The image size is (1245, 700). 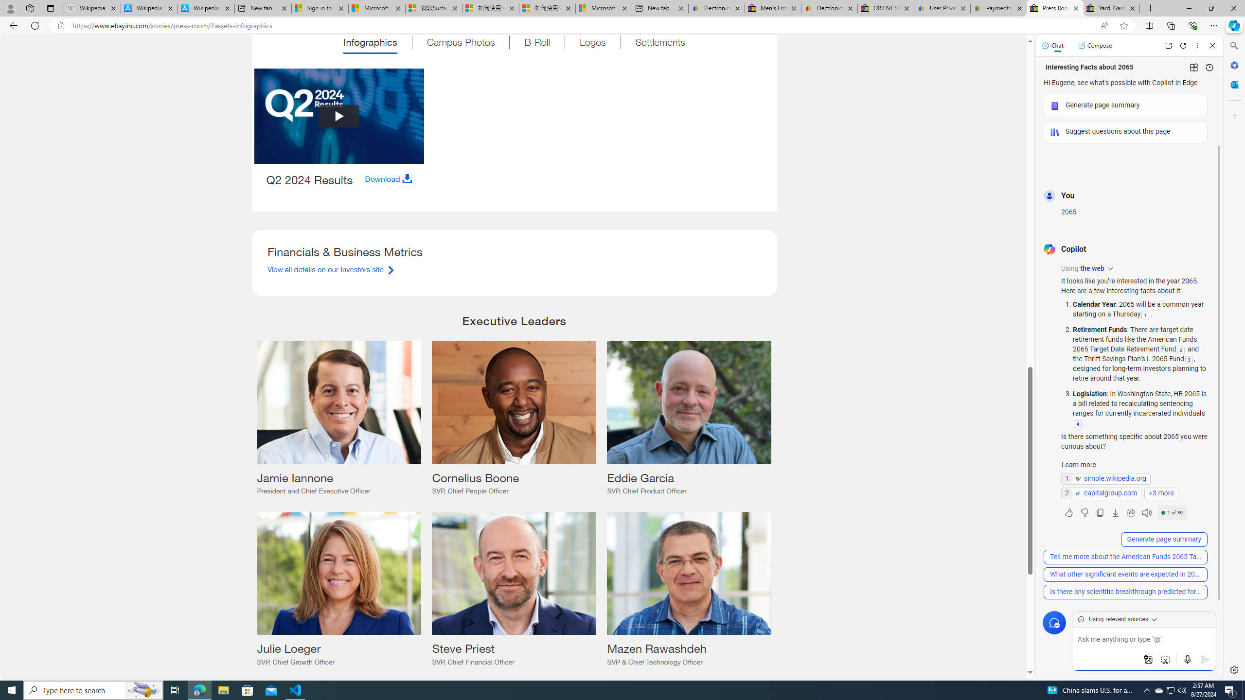 What do you see at coordinates (320, 8) in the screenshot?
I see `Sign in to your Microsoft account` at bounding box center [320, 8].